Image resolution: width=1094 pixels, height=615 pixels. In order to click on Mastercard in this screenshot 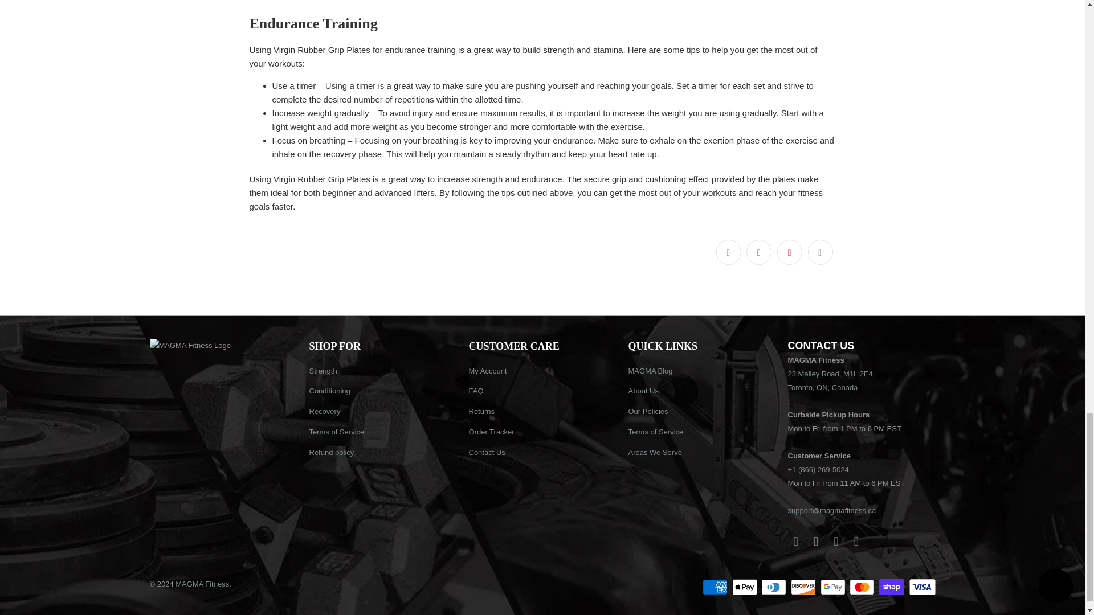, I will do `click(863, 587)`.